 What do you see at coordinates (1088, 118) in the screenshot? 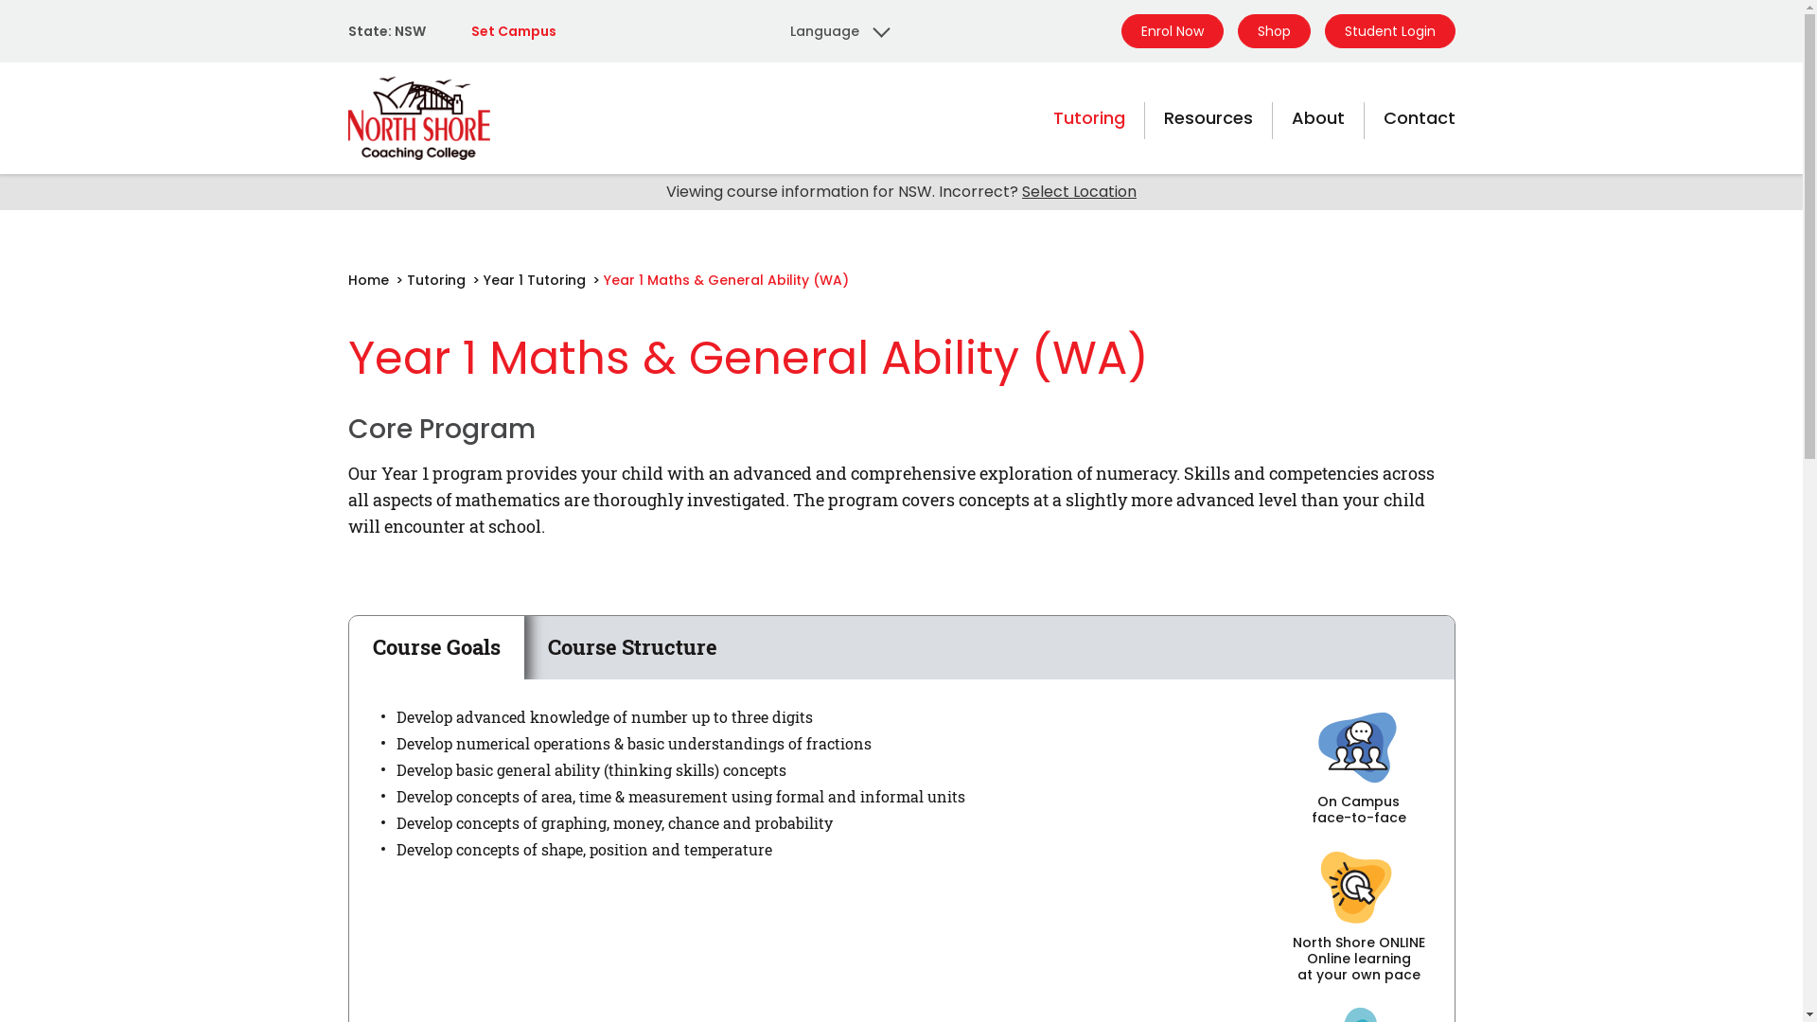
I see `Tutoring` at bounding box center [1088, 118].